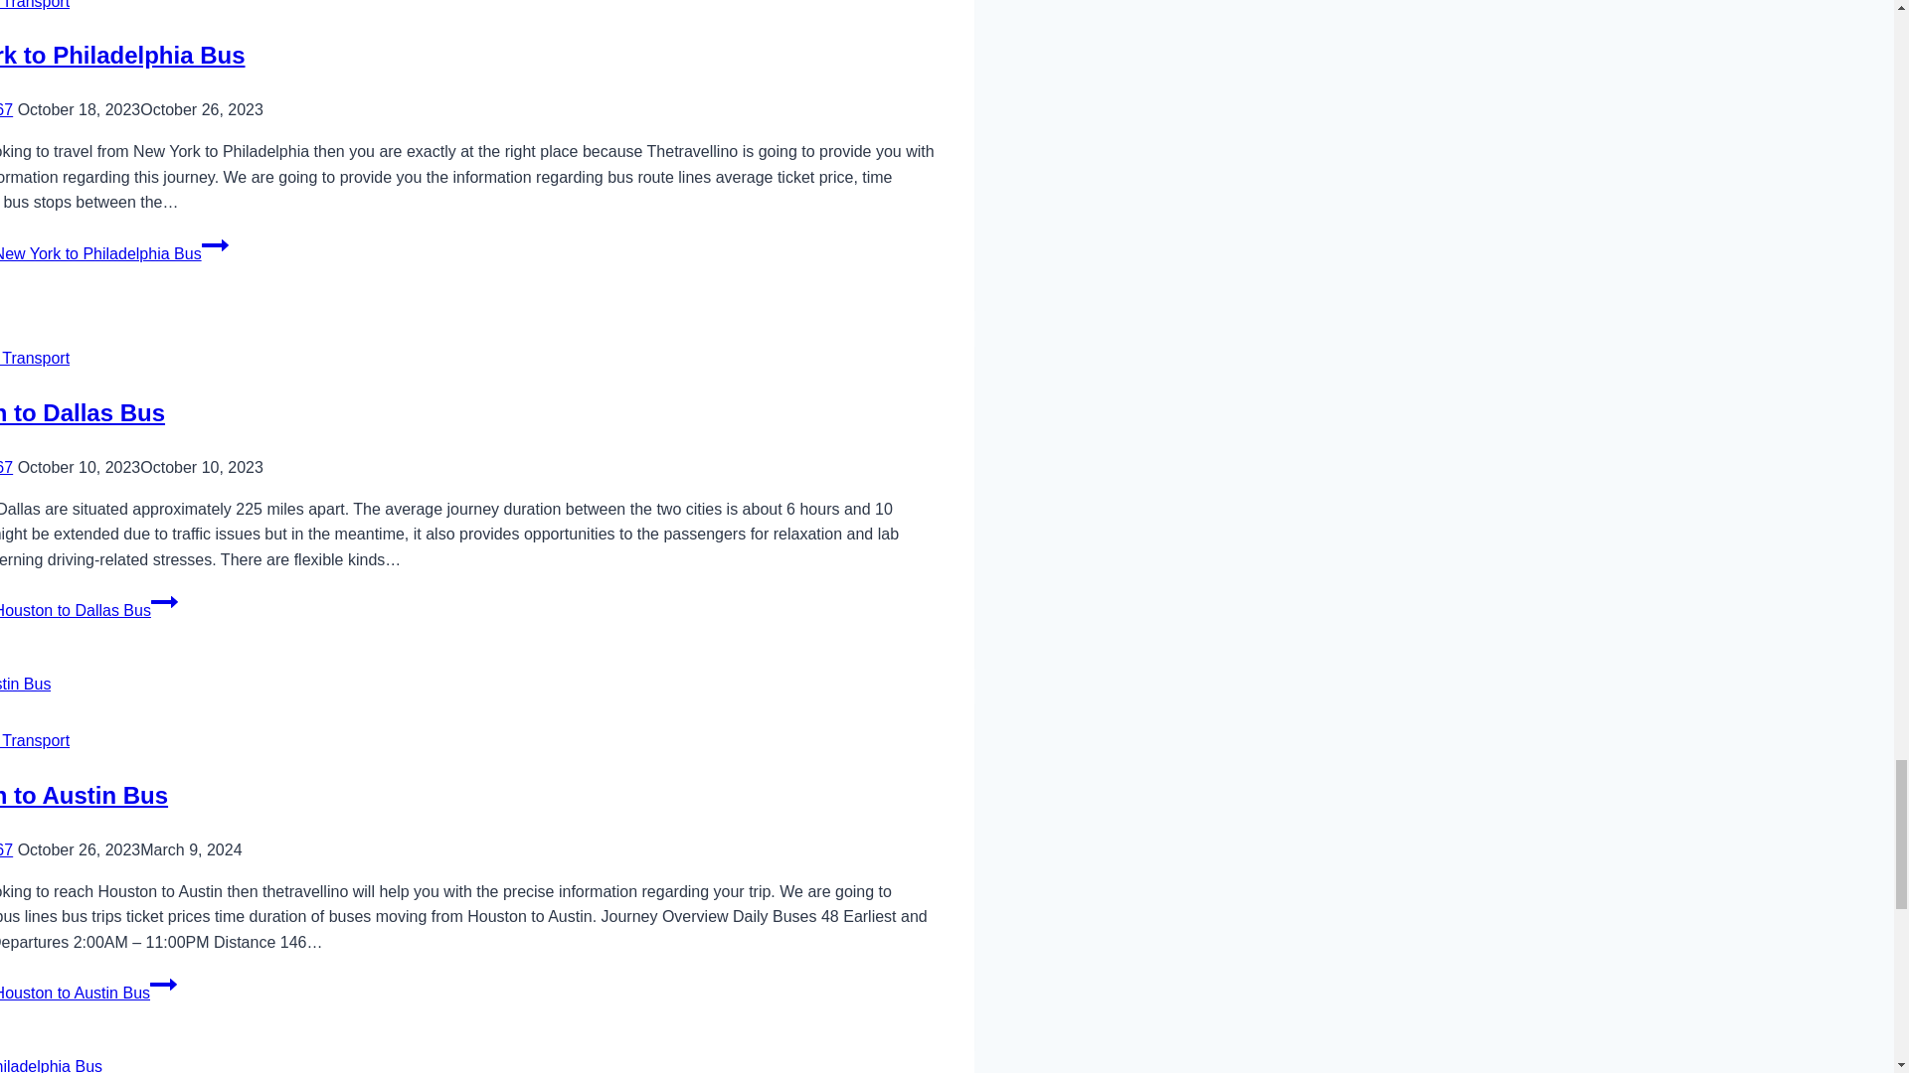 This screenshot has height=1073, width=1909. What do you see at coordinates (52, 1063) in the screenshot?
I see `New York to Philadelphia Bus 3` at bounding box center [52, 1063].